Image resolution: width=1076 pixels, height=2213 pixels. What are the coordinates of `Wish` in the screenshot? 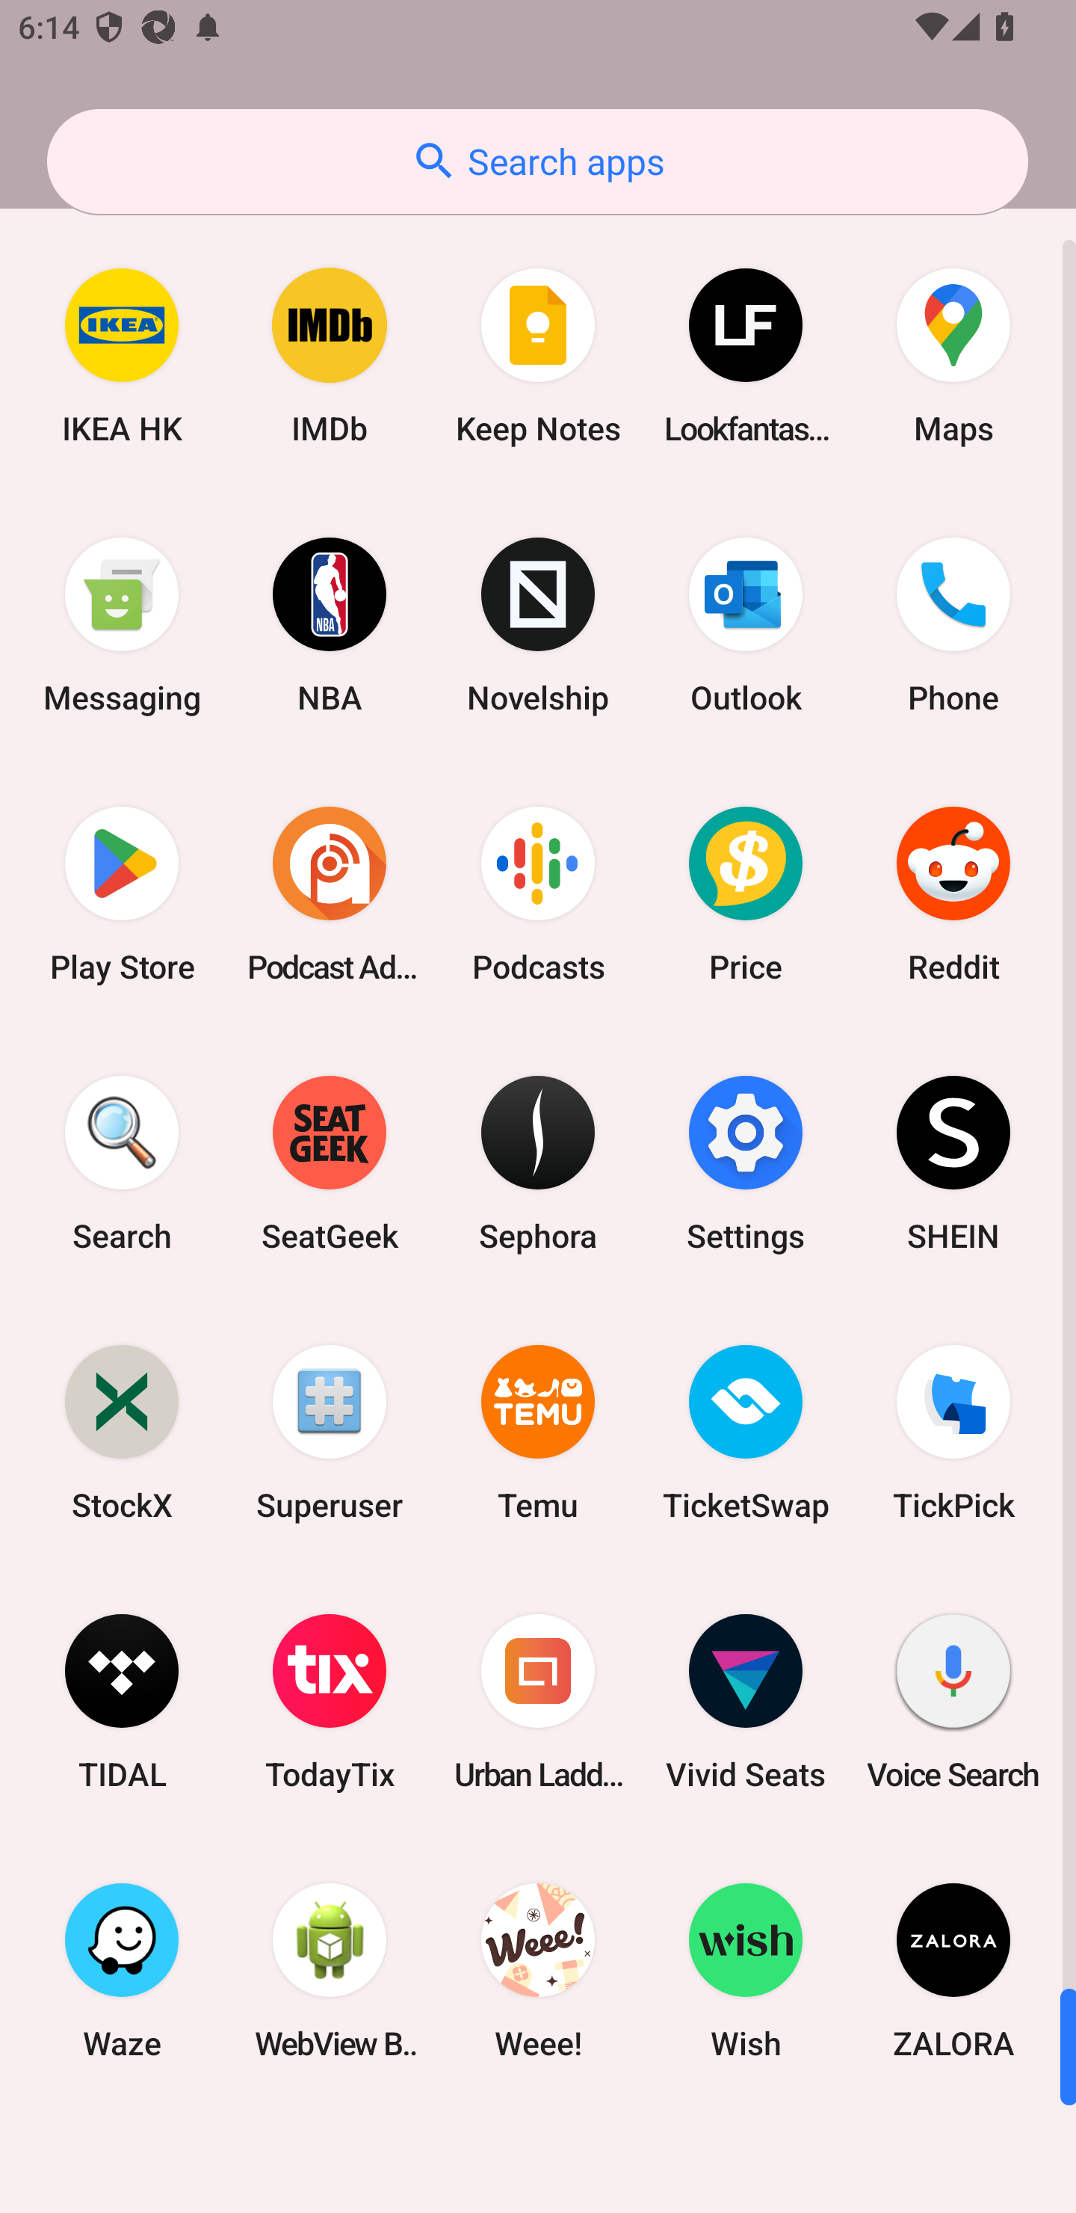 It's located at (746, 1970).